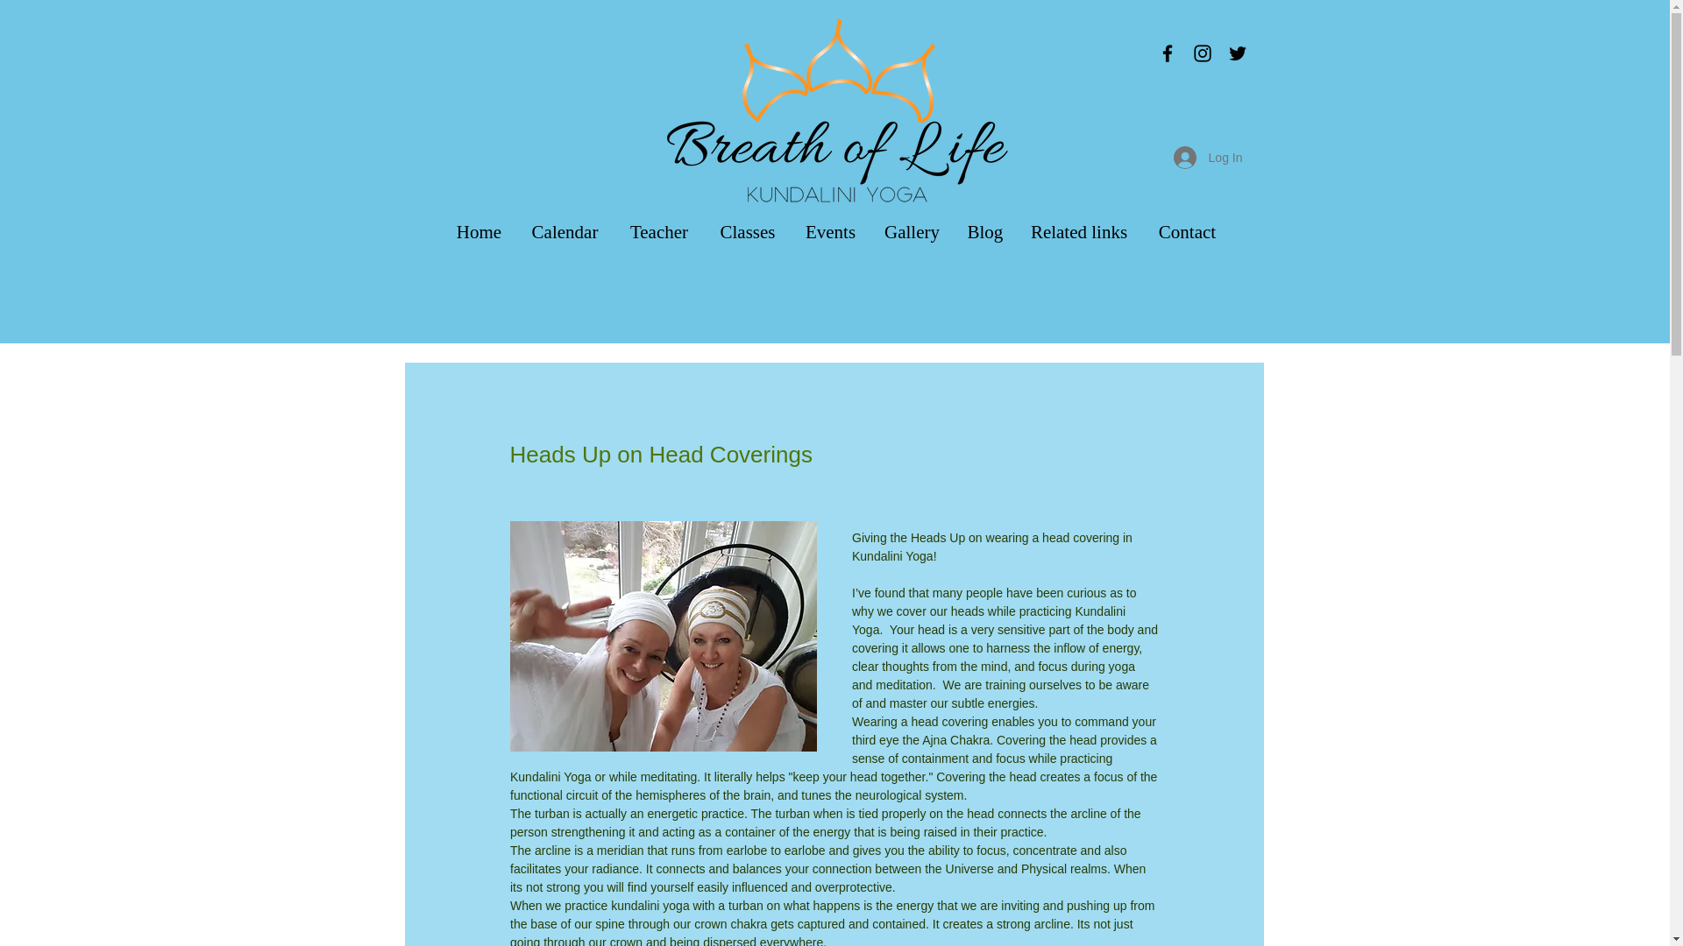 Image resolution: width=1683 pixels, height=946 pixels. What do you see at coordinates (1208, 157) in the screenshot?
I see `Log In` at bounding box center [1208, 157].